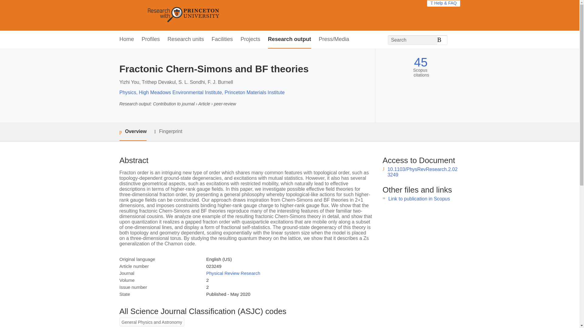  What do you see at coordinates (186, 39) in the screenshot?
I see `Research units` at bounding box center [186, 39].